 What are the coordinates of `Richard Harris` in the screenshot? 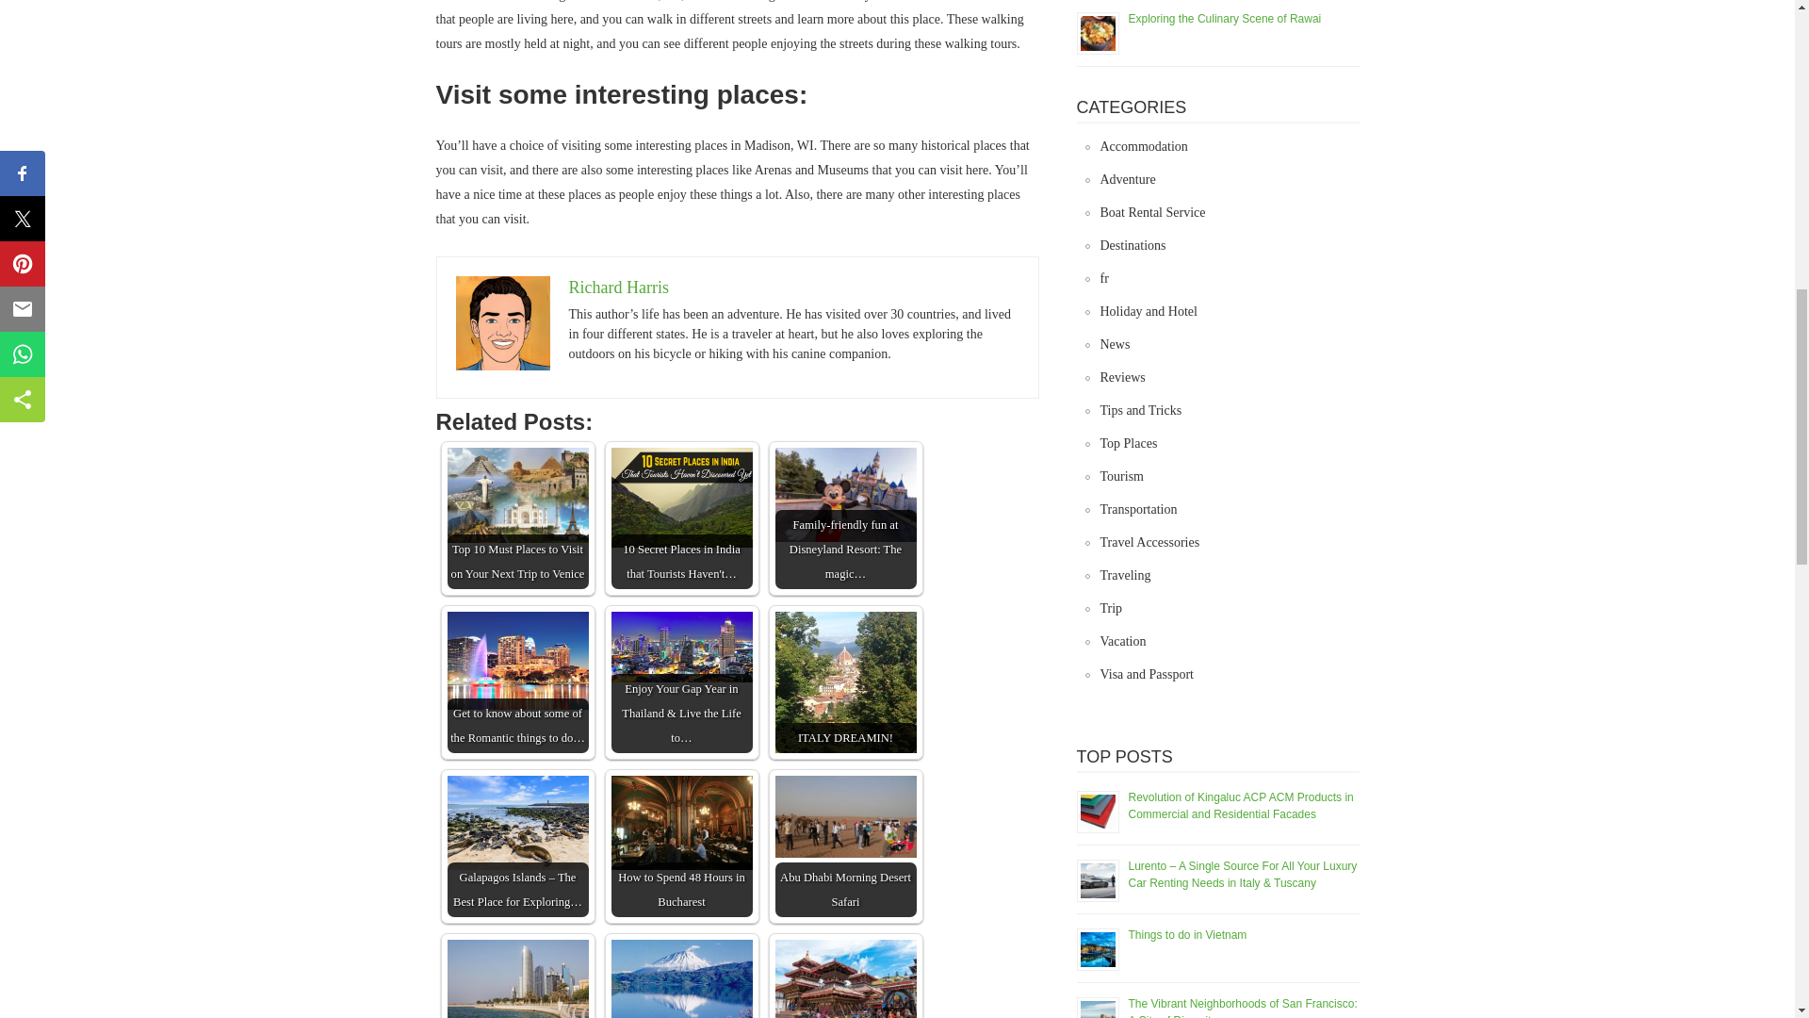 It's located at (619, 287).